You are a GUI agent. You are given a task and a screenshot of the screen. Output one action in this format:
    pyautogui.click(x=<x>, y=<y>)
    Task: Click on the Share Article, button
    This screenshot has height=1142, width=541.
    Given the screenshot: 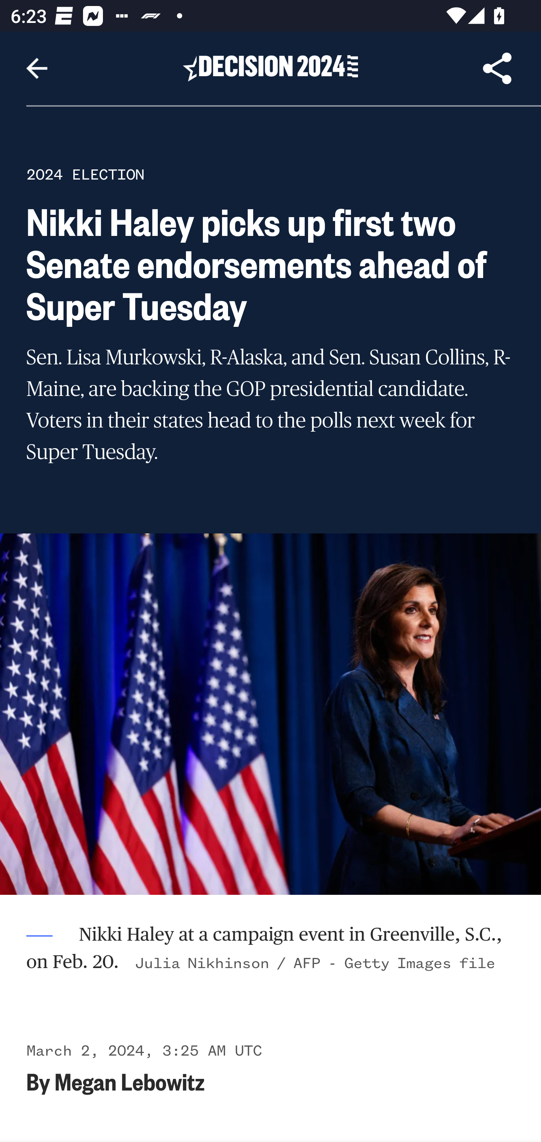 What is the action you would take?
    pyautogui.click(x=497, y=68)
    